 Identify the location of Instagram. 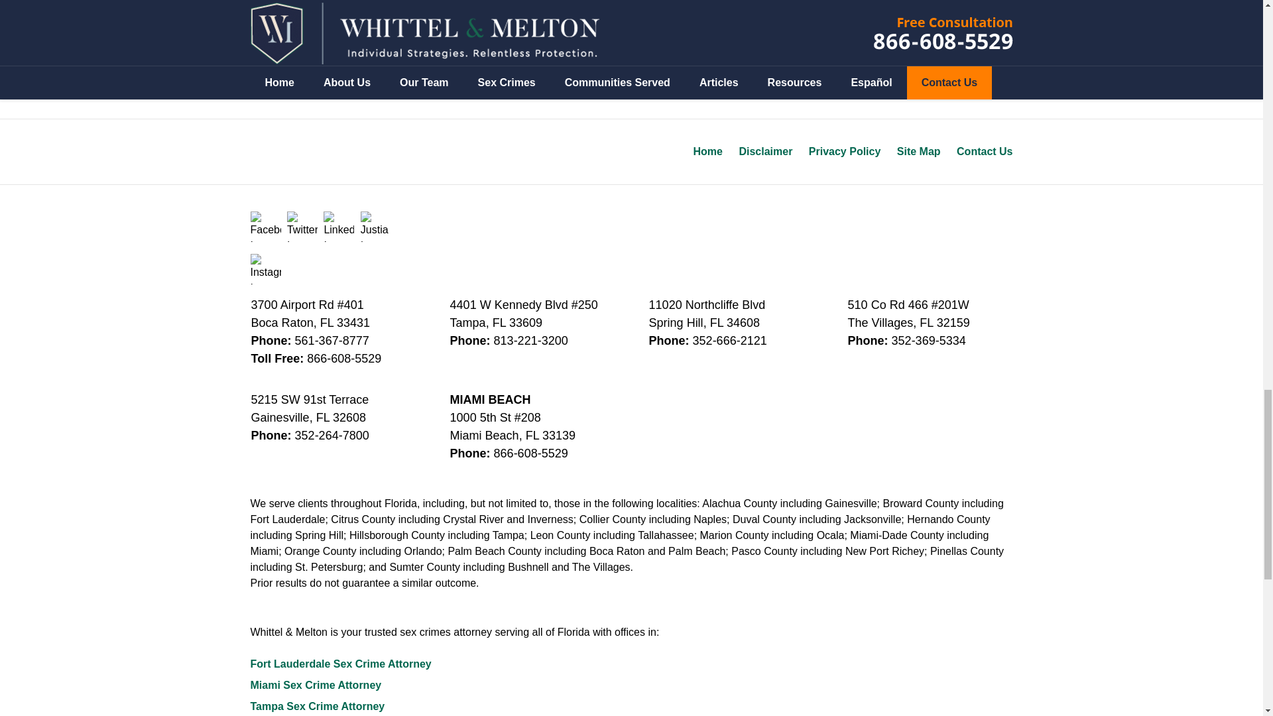
(266, 269).